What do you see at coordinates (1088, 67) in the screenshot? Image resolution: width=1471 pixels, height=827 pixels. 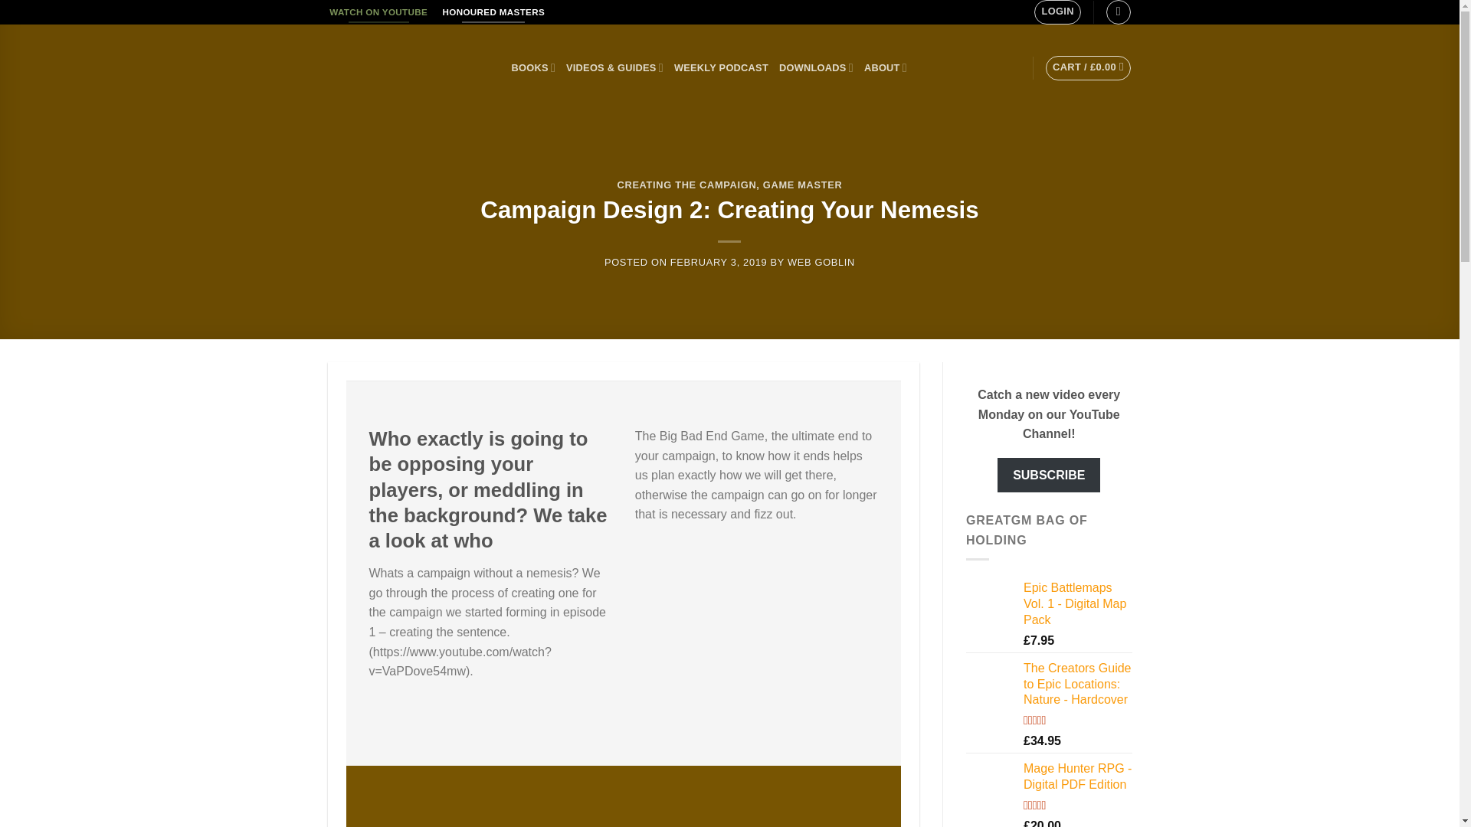 I see `Cart` at bounding box center [1088, 67].